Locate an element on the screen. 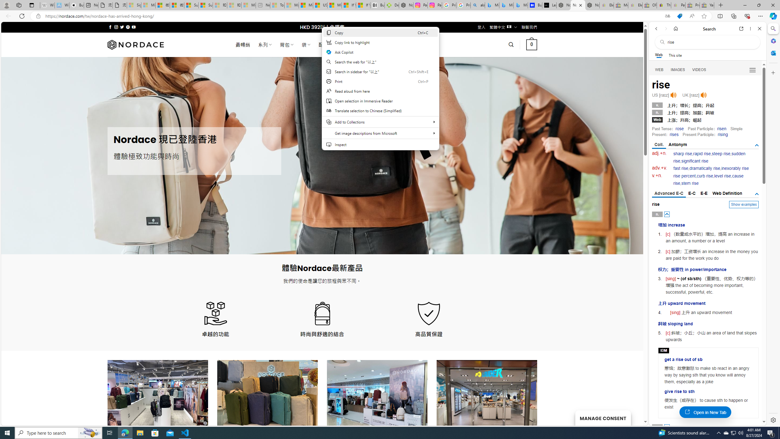  Follow on Pinterest is located at coordinates (127, 27).